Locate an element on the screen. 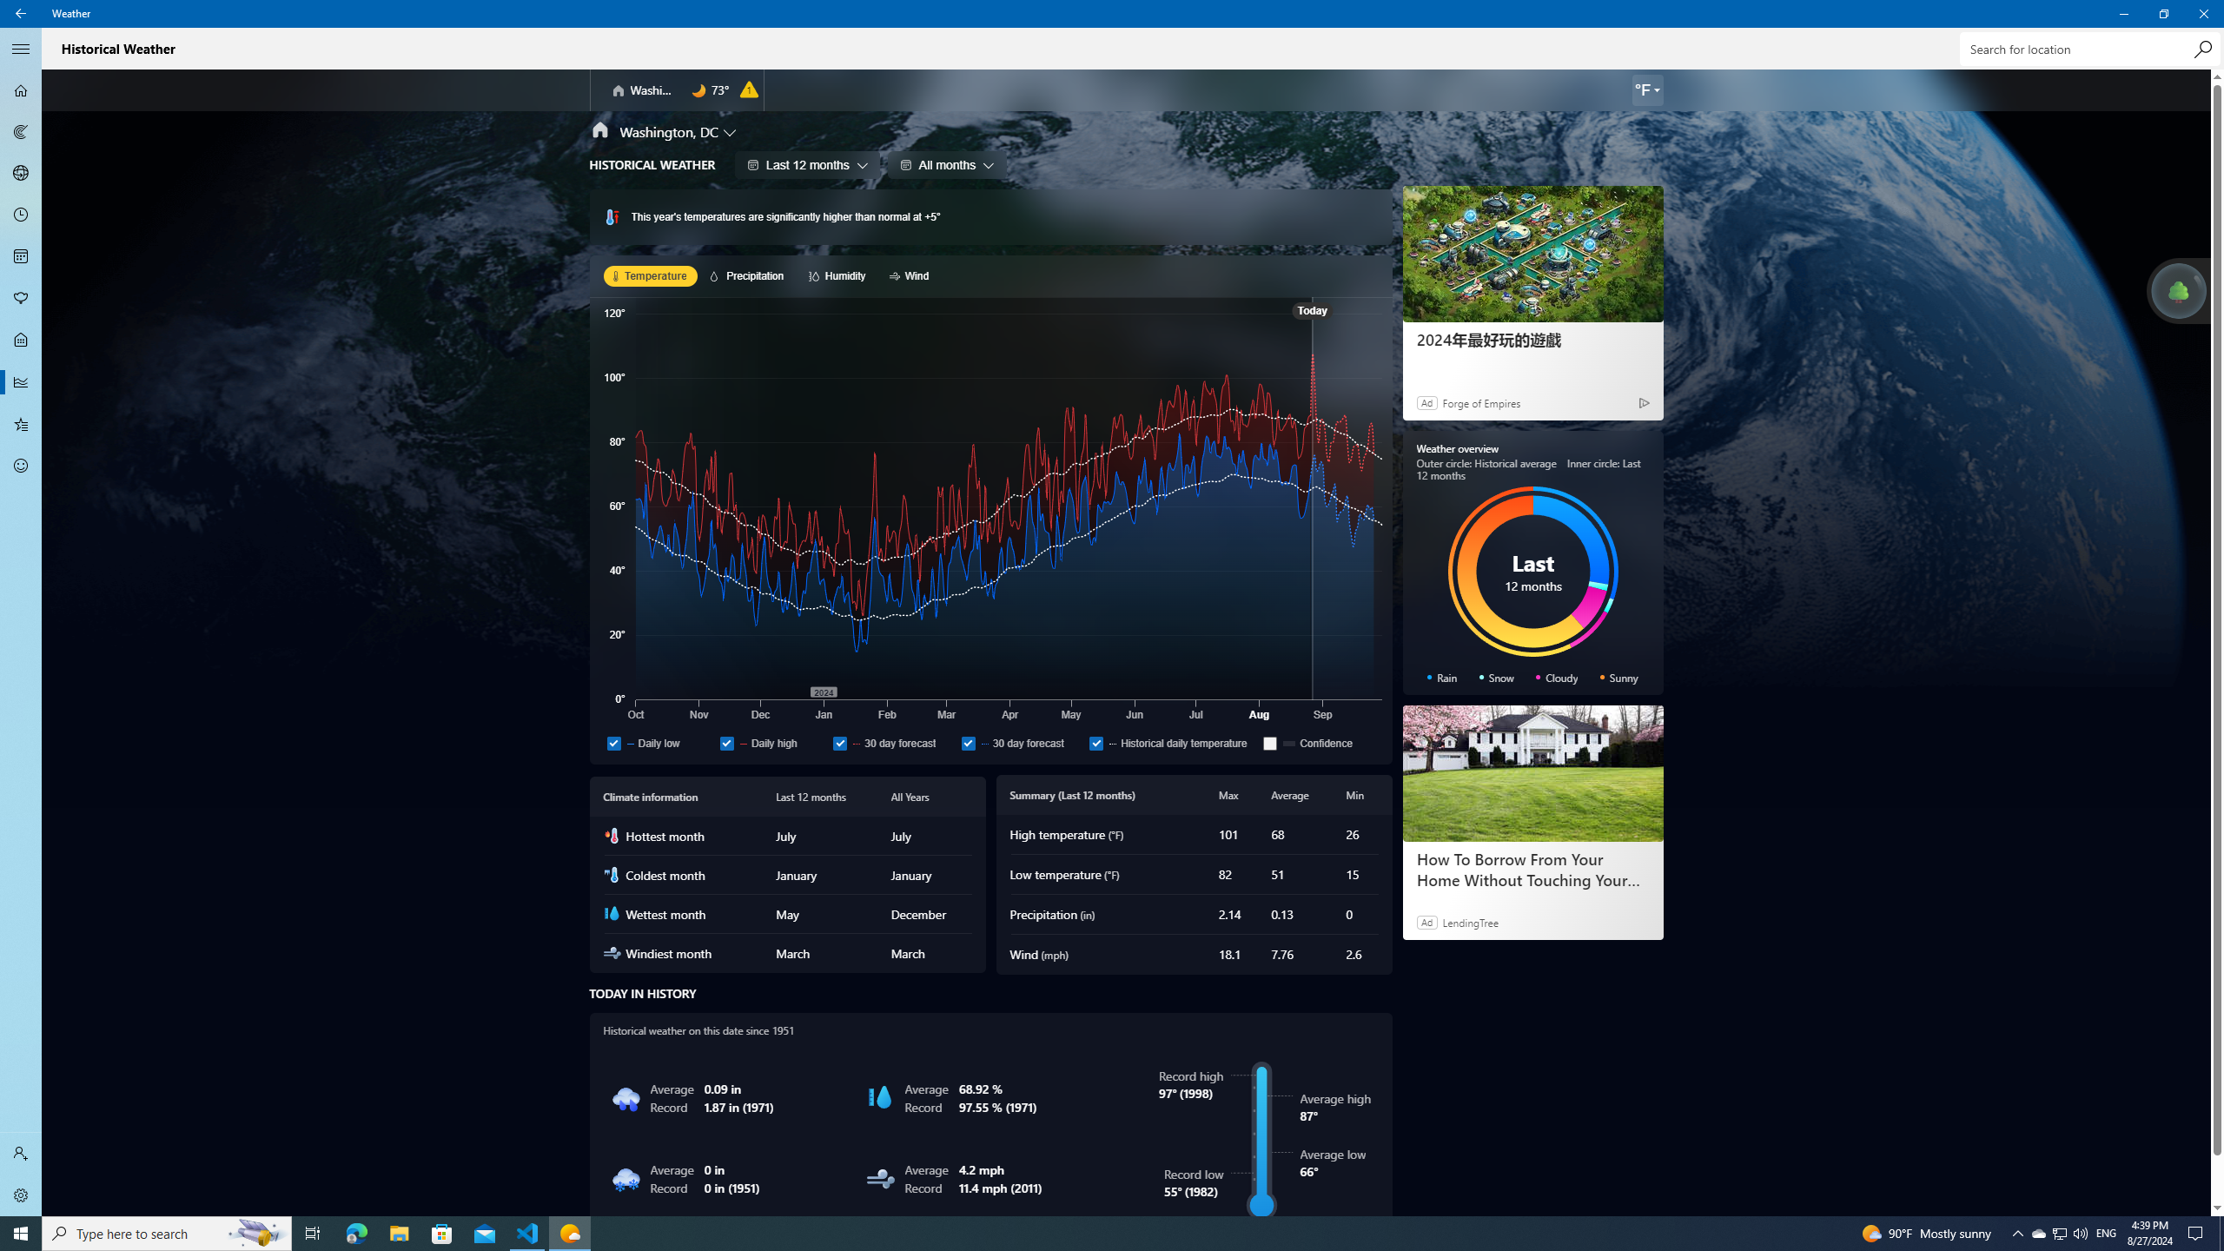 The width and height of the screenshot is (2224, 1251). Restore Weather is located at coordinates (2163, 14).